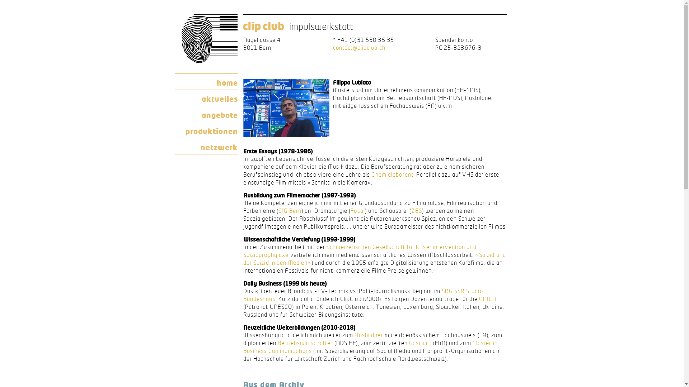 The height and width of the screenshot is (387, 689). Describe the element at coordinates (207, 146) in the screenshot. I see `netzwerk` at that location.